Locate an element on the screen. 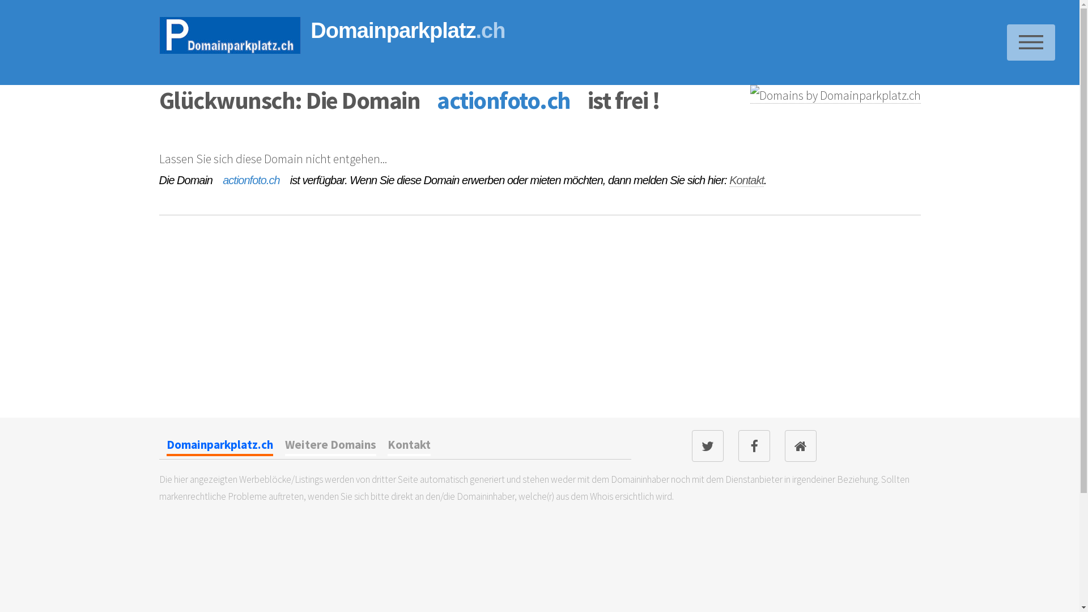  MENU is located at coordinates (1031, 42).